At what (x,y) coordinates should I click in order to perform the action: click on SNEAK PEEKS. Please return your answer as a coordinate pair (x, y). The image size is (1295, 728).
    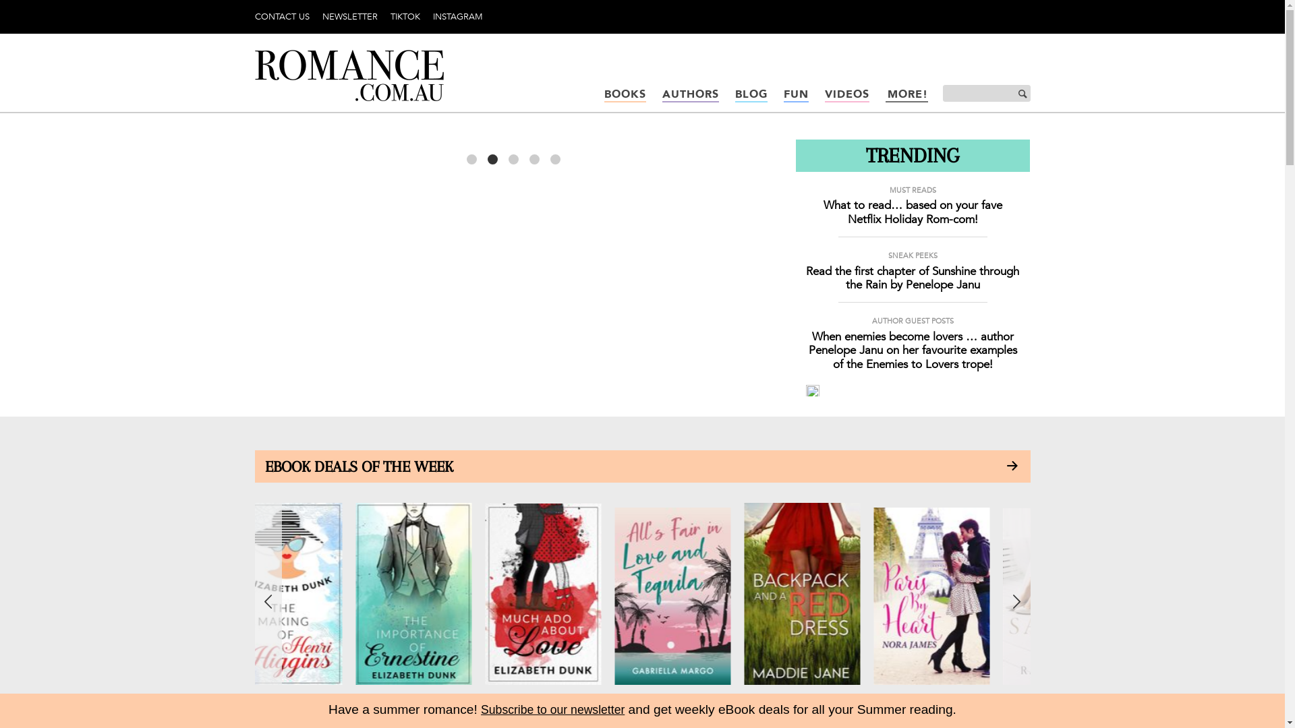
    Looking at the image, I should click on (913, 256).